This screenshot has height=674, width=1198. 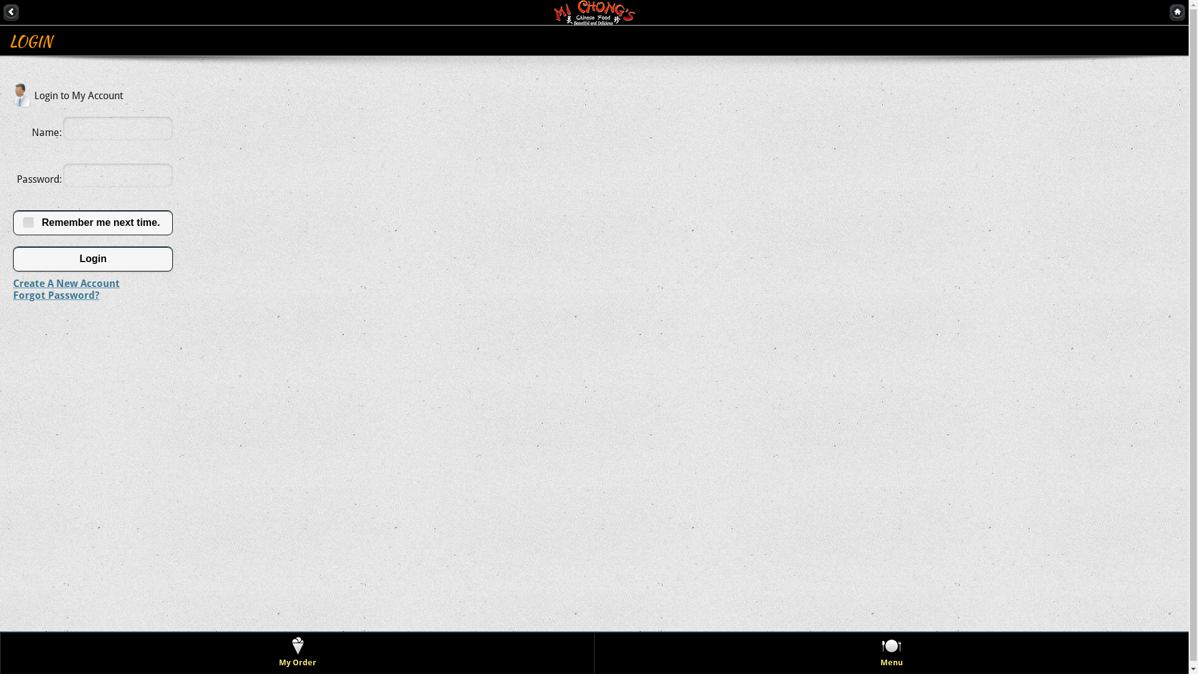 I want to click on Create A New Account, so click(x=66, y=283).